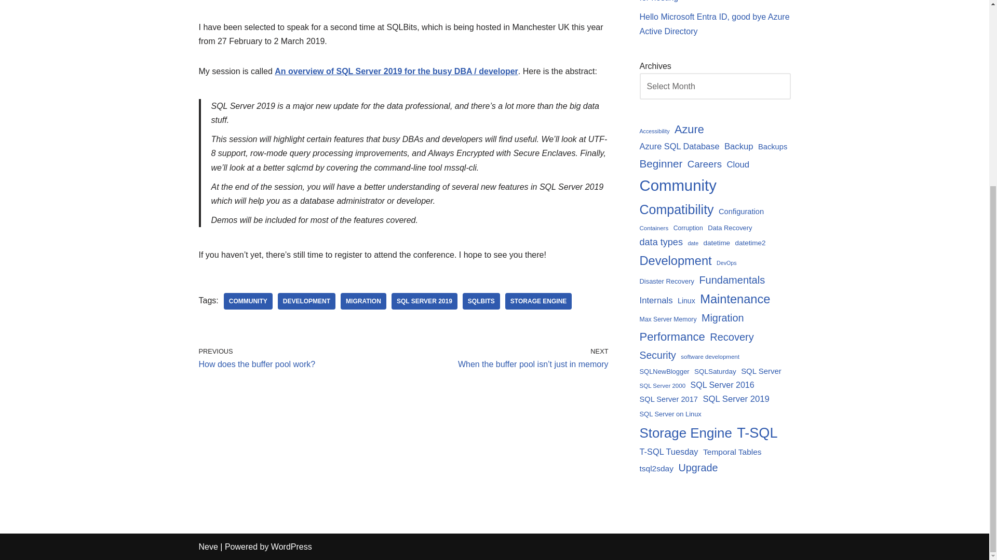  Describe the element at coordinates (248, 301) in the screenshot. I see `Community` at that location.